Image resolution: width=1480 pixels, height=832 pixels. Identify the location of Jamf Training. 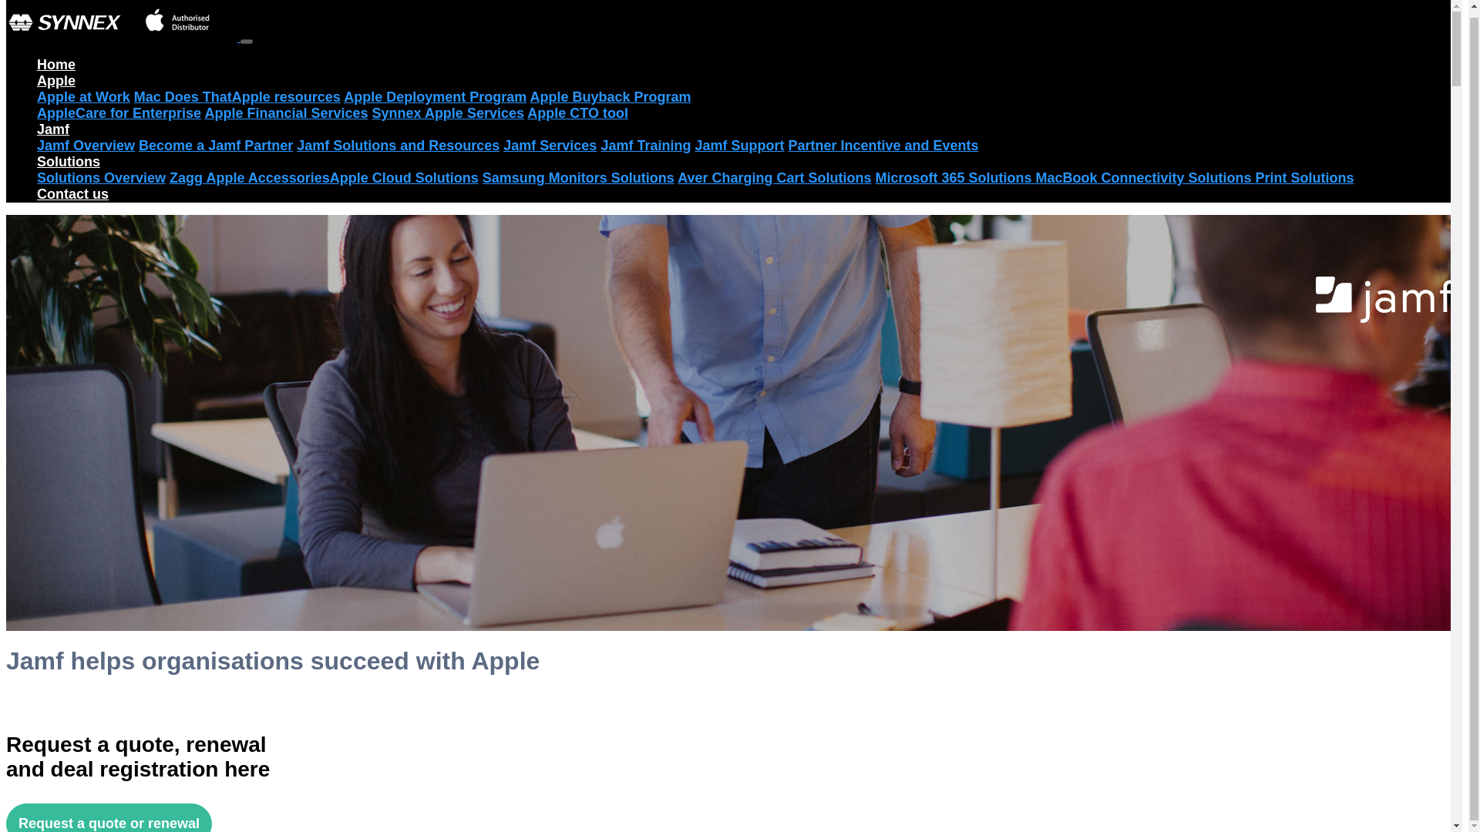
(646, 145).